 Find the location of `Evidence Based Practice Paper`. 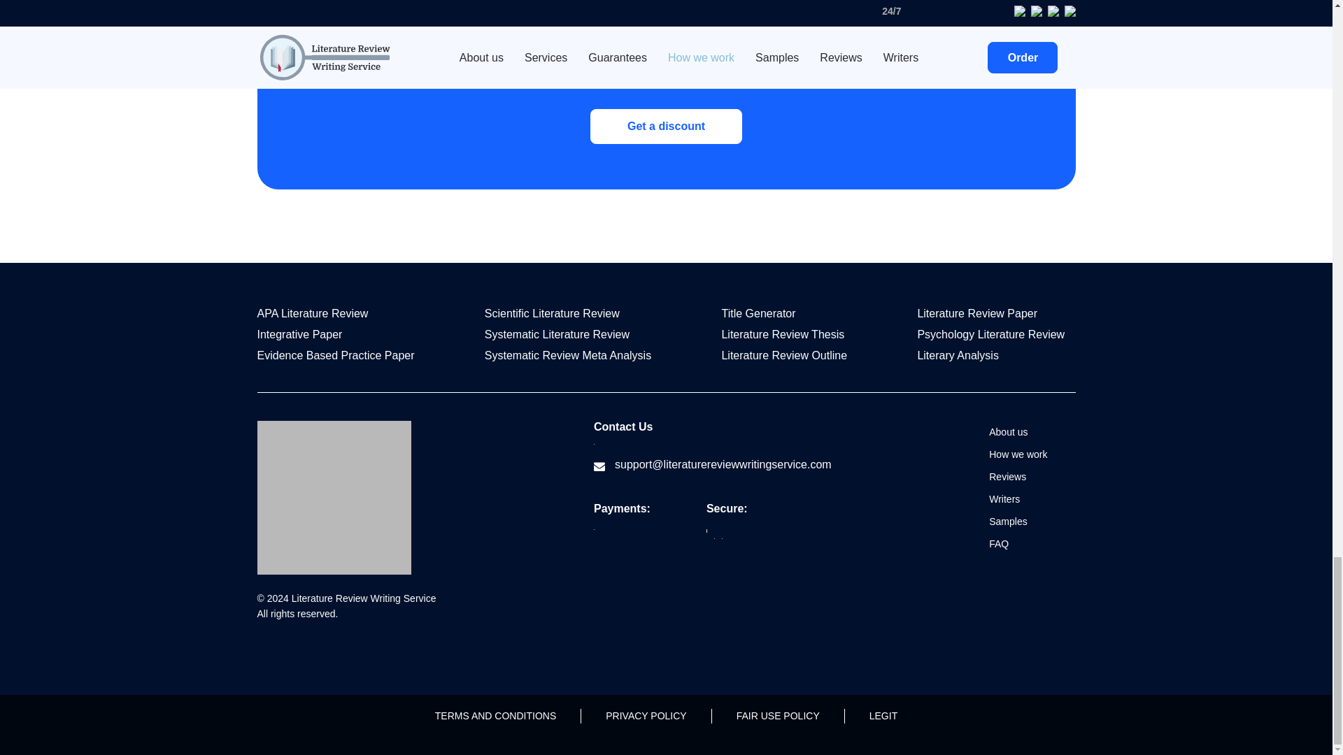

Evidence Based Practice Paper is located at coordinates (336, 355).